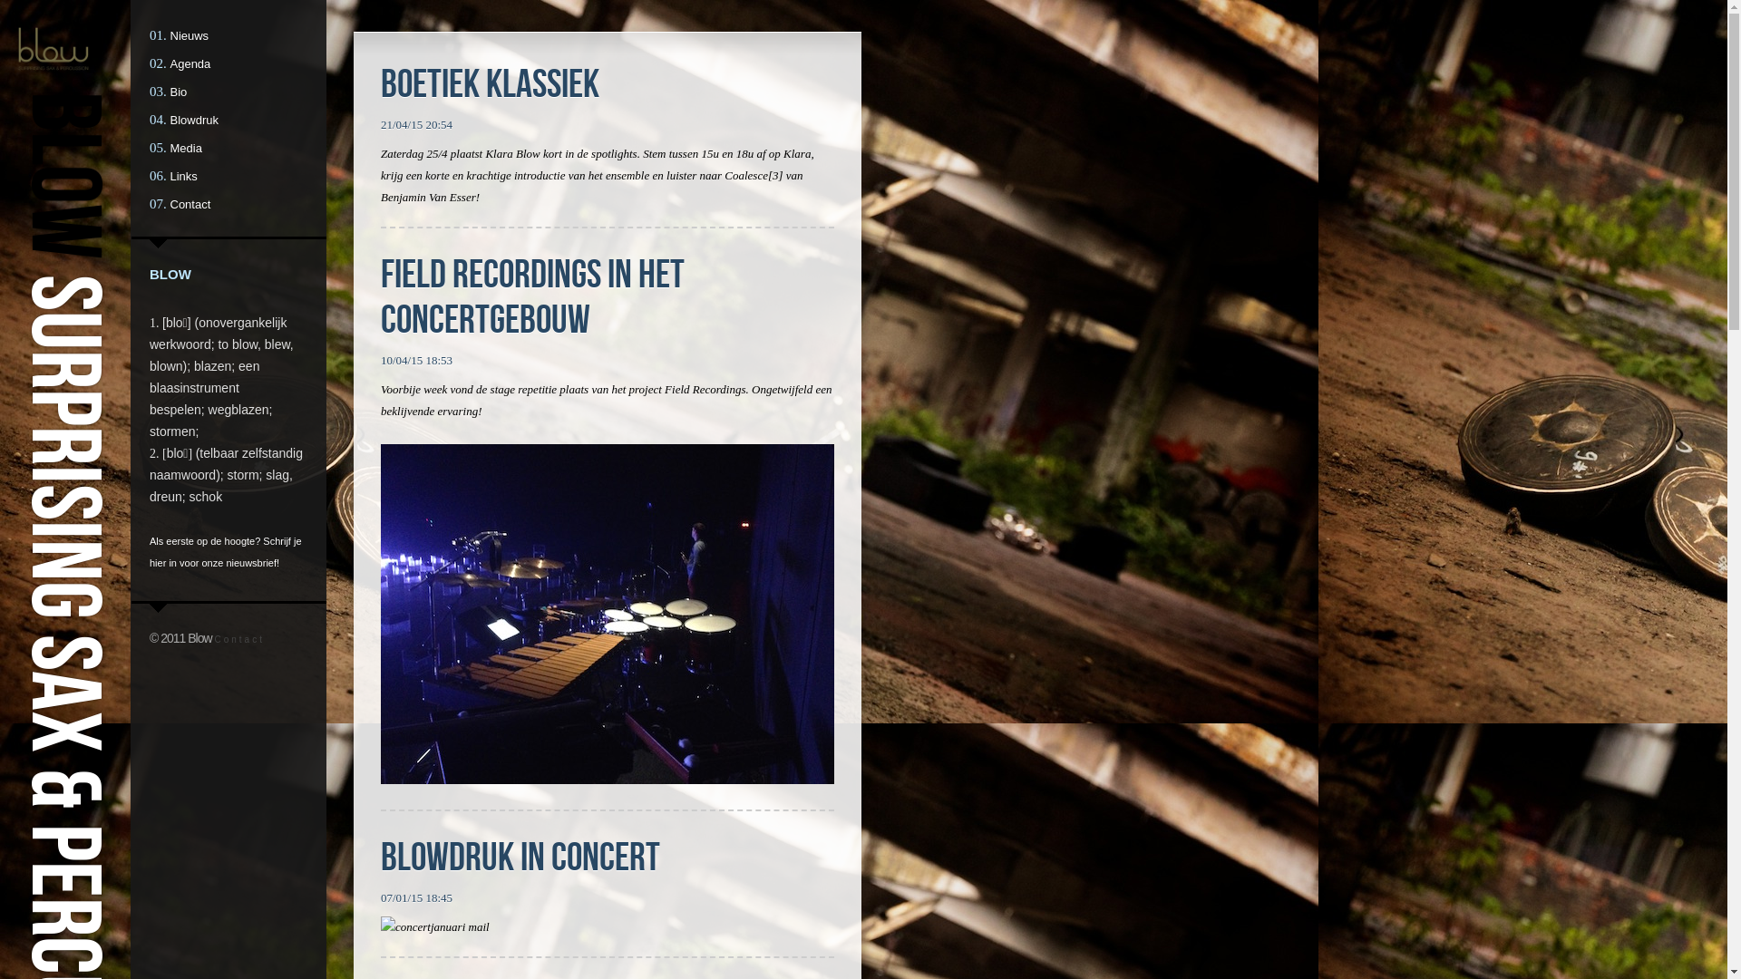  I want to click on Bio, so click(180, 92).